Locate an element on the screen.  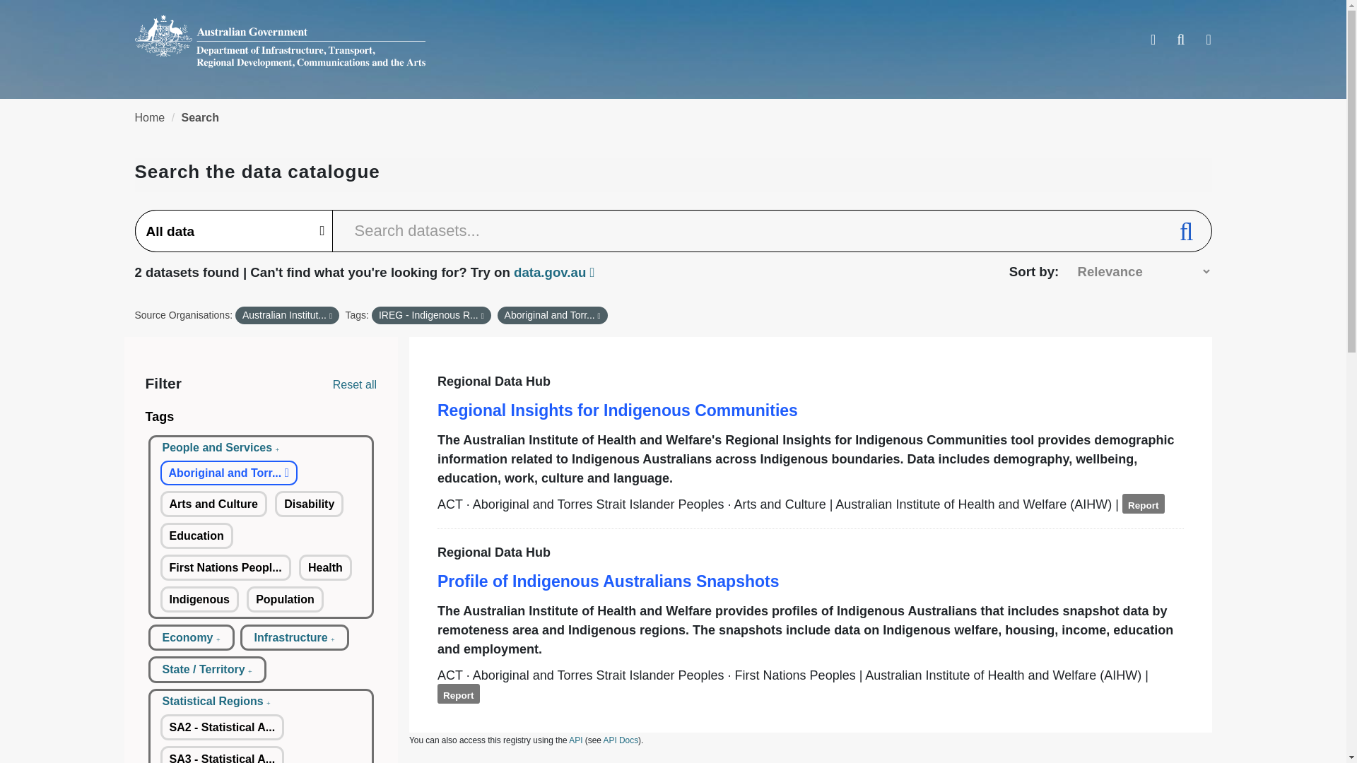
Population is located at coordinates (286, 599).